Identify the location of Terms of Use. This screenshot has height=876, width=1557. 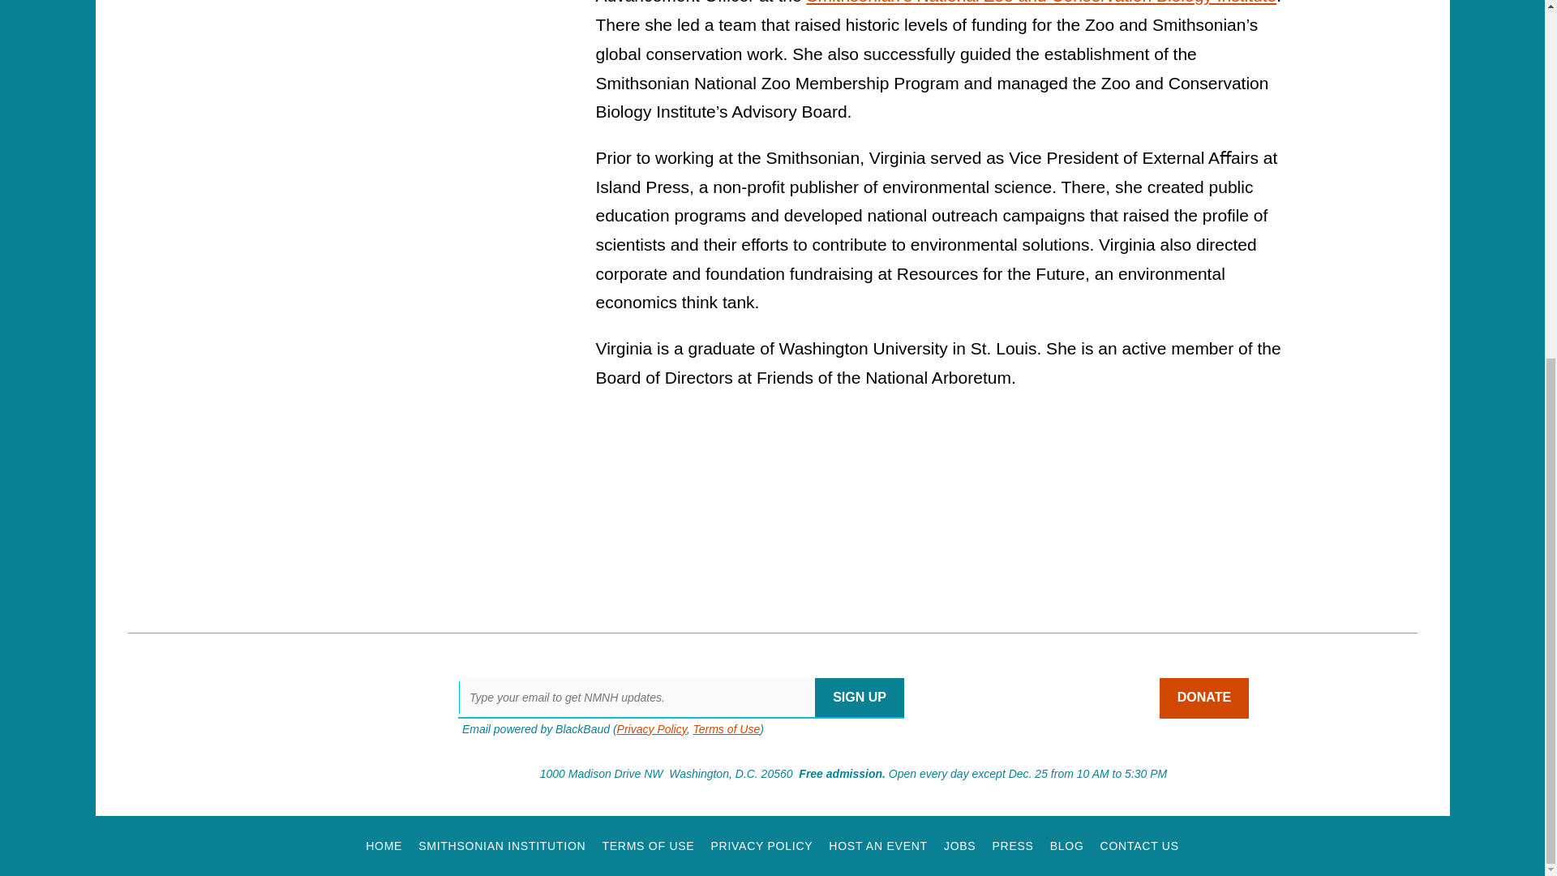
(726, 729).